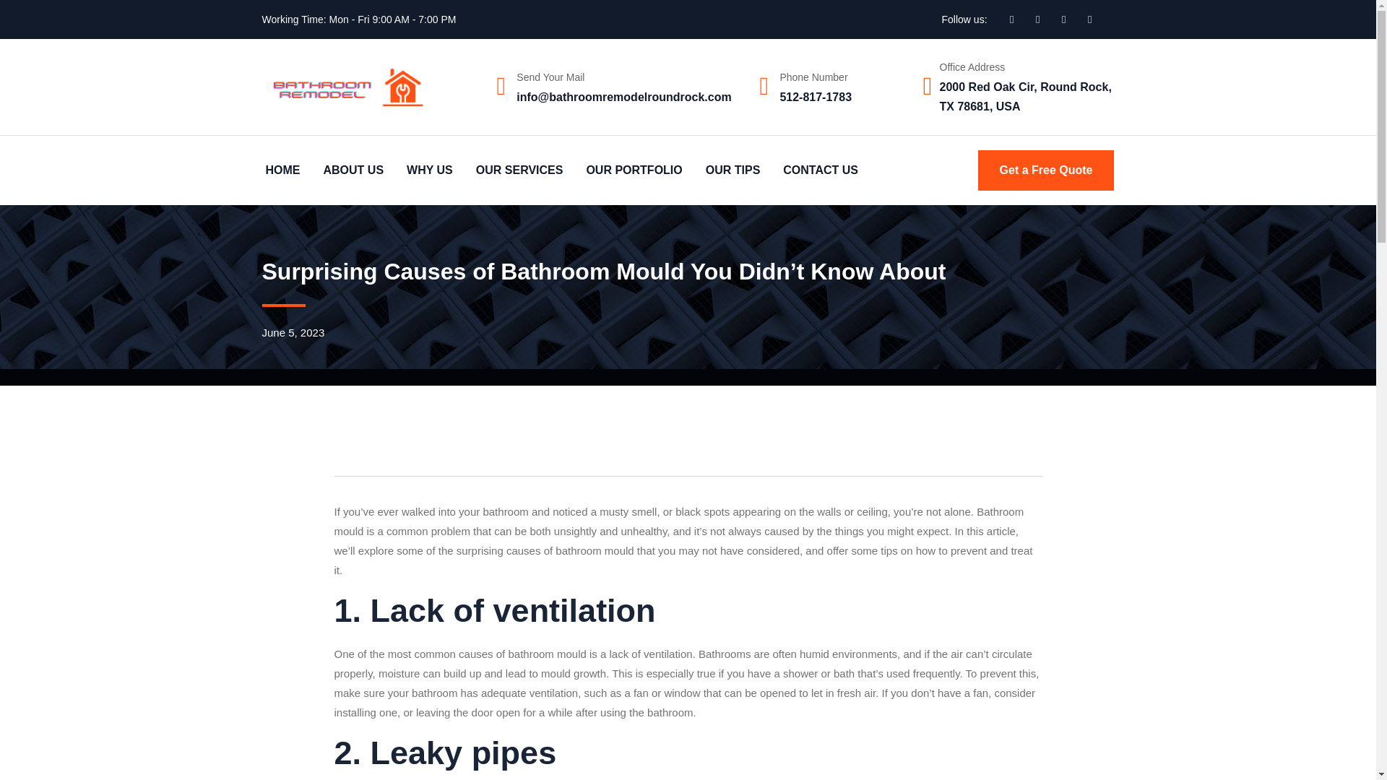 The image size is (1387, 780). Describe the element at coordinates (733, 170) in the screenshot. I see `OUR TIPS` at that location.